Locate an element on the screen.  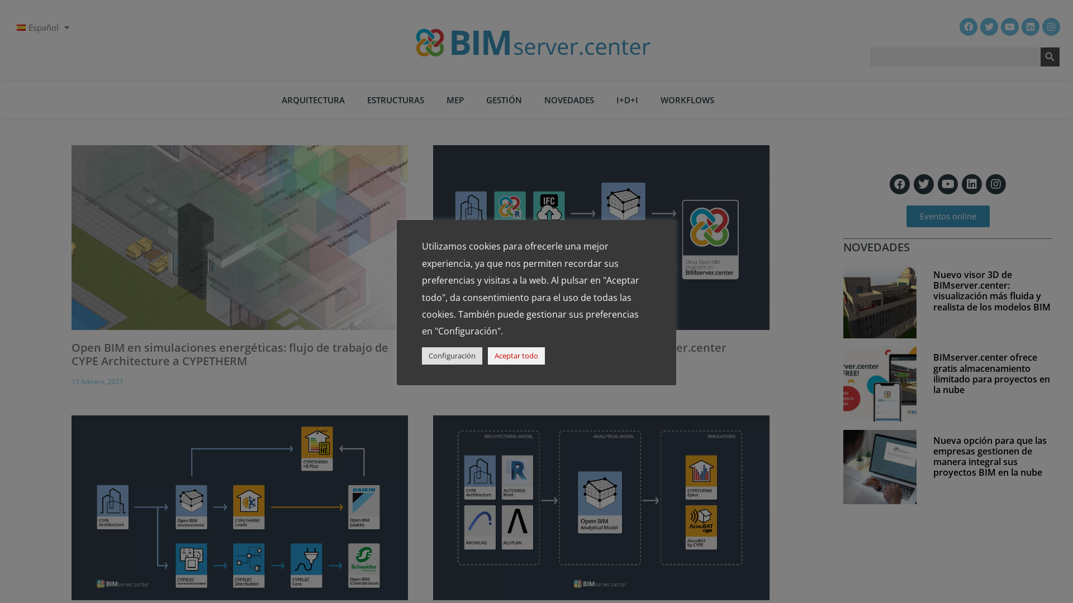
I+D+I is located at coordinates (627, 99).